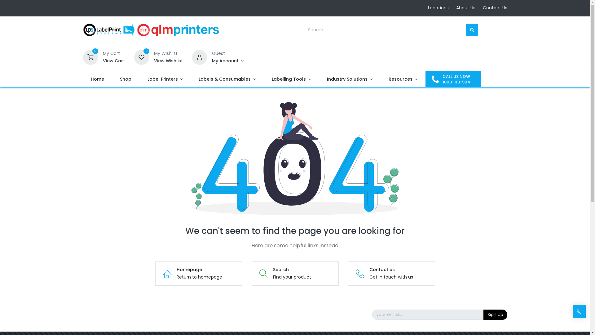 The image size is (595, 335). What do you see at coordinates (292, 79) in the screenshot?
I see `Labelling Tools` at bounding box center [292, 79].